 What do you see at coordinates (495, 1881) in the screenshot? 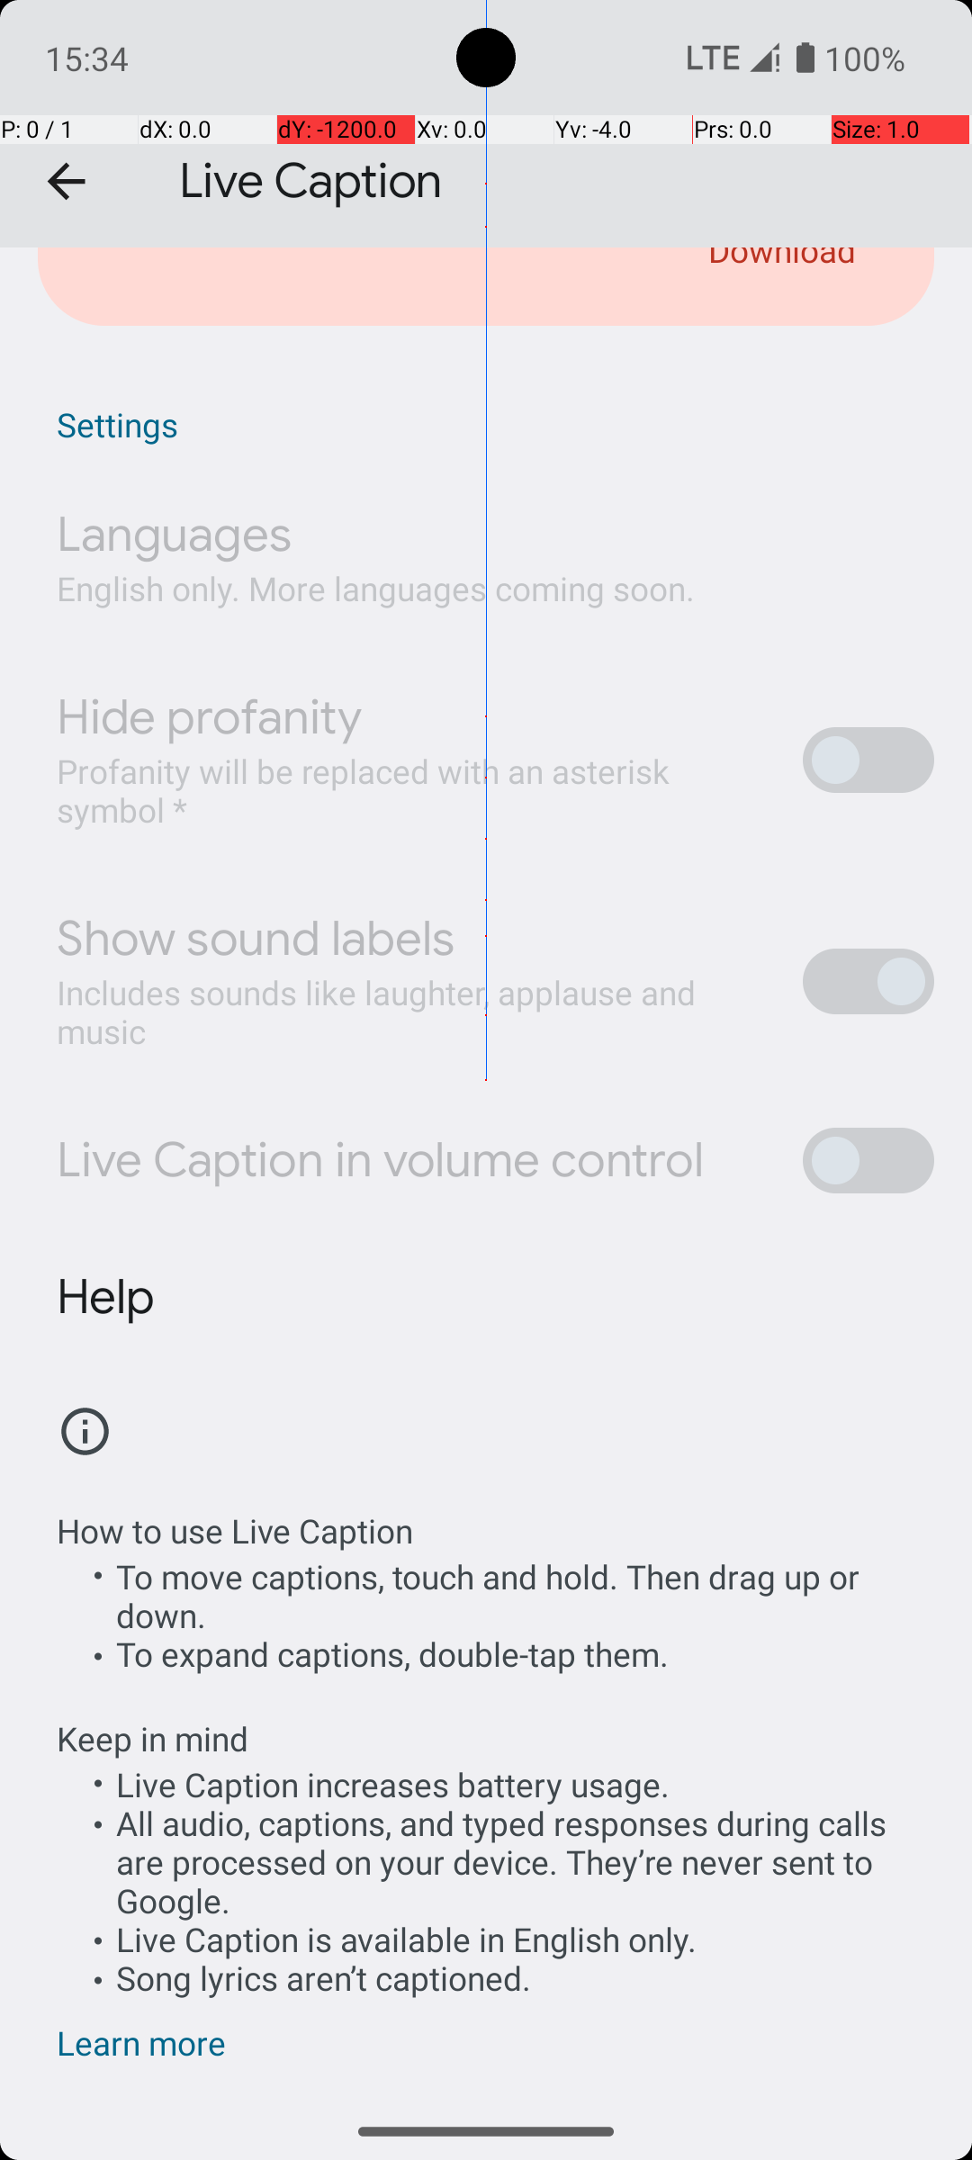
I see `Live Caption increases battery usage.
All audio, captions, and typed responses during calls are processed on your device. They’re never sent to Google.
Live Caption is available in English only.
Song lyrics aren’t captioned.` at bounding box center [495, 1881].